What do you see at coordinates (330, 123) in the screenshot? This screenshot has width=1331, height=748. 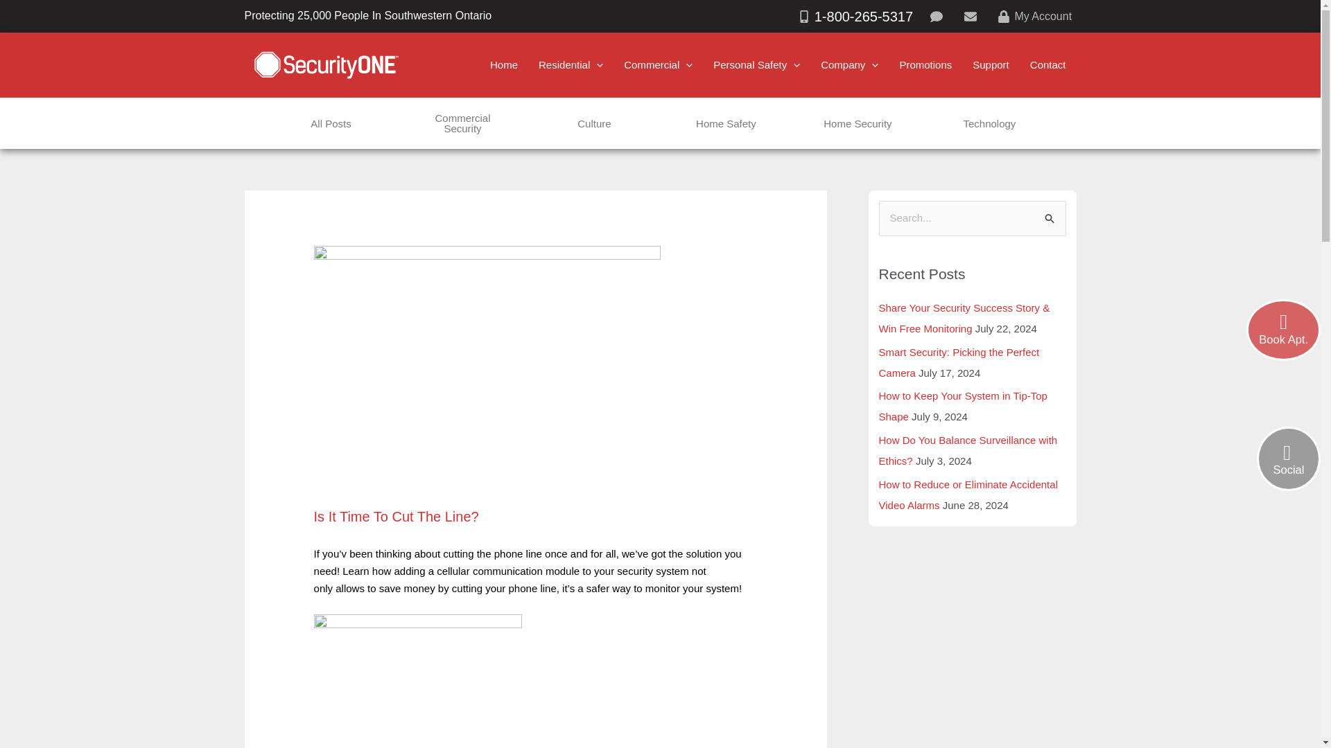 I see `All Posts` at bounding box center [330, 123].